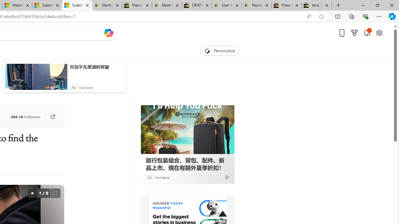  Describe the element at coordinates (149, 204) in the screenshot. I see `Business Insider` at that location.